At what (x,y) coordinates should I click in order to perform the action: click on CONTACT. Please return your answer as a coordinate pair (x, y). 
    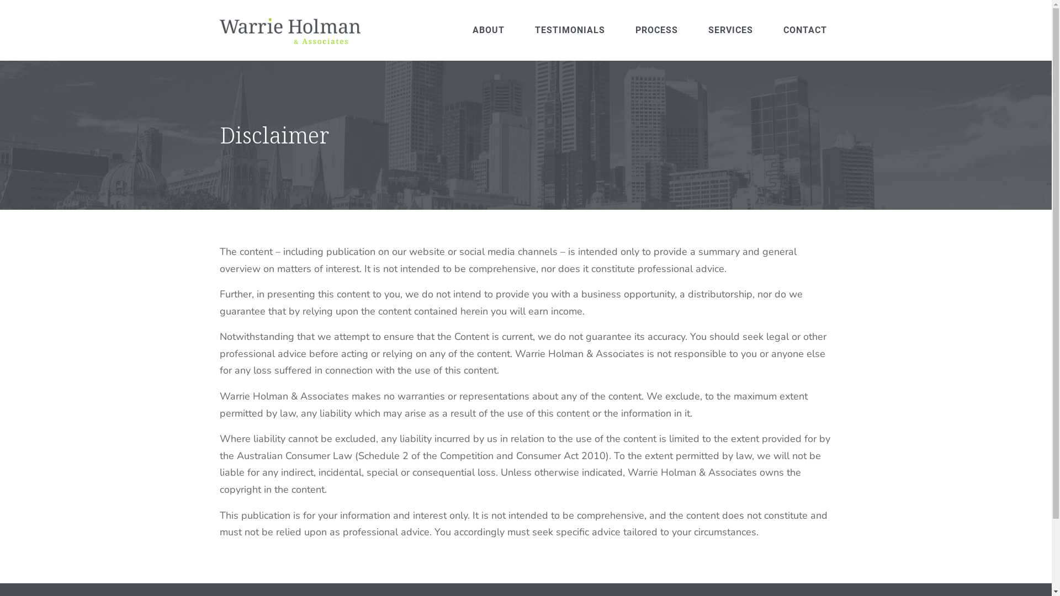
    Looking at the image, I should click on (805, 30).